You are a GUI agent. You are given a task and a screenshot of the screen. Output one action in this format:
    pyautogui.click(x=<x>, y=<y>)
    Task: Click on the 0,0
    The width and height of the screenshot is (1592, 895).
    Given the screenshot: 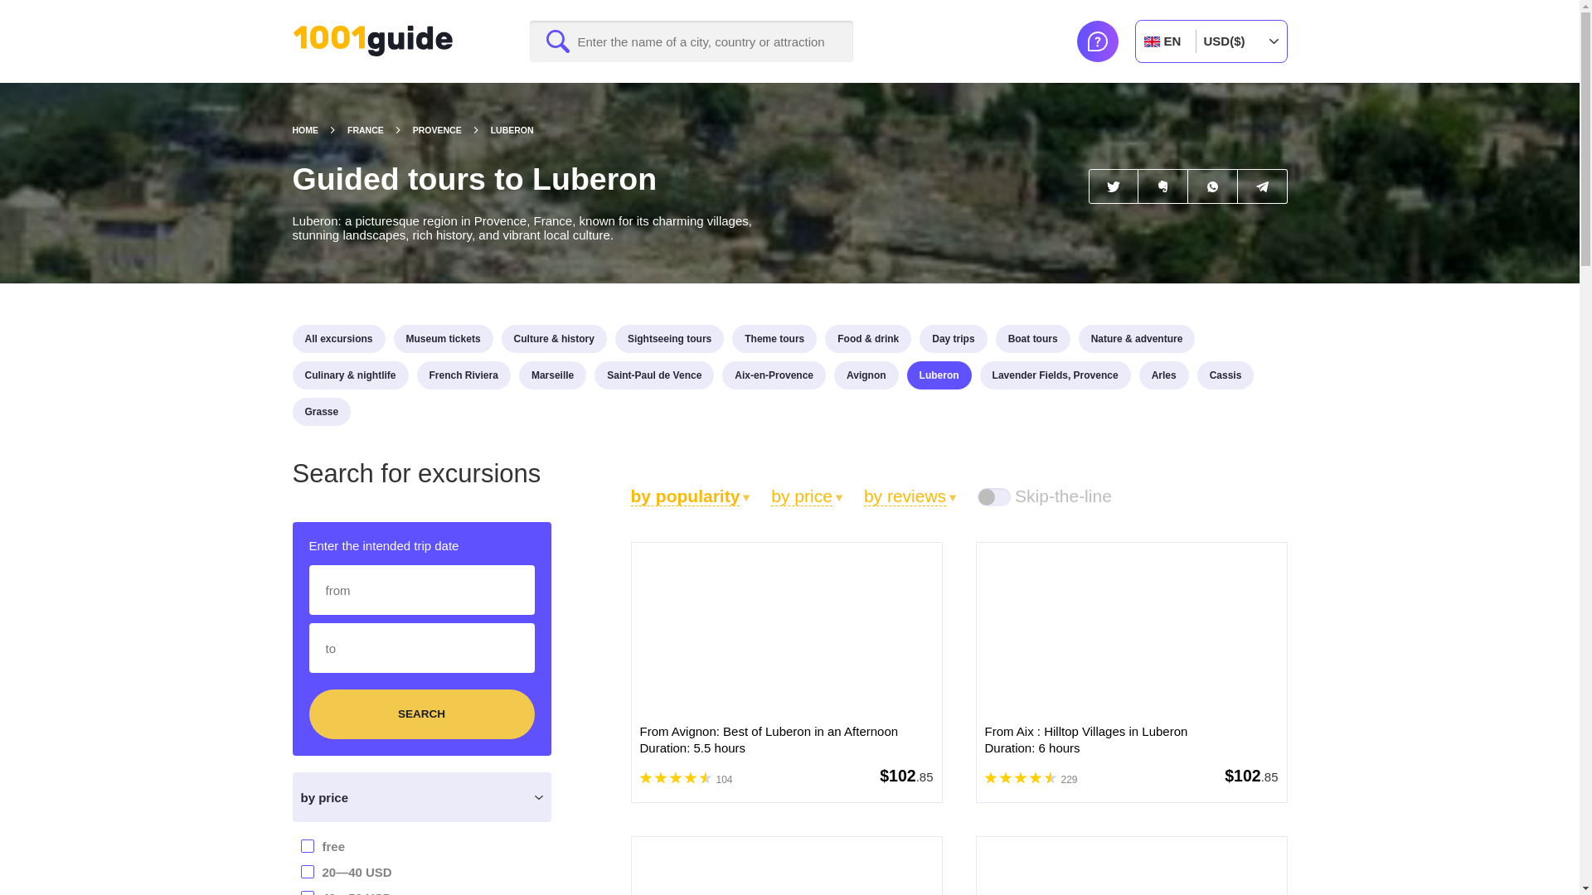 What is the action you would take?
    pyautogui.click(x=224, y=845)
    